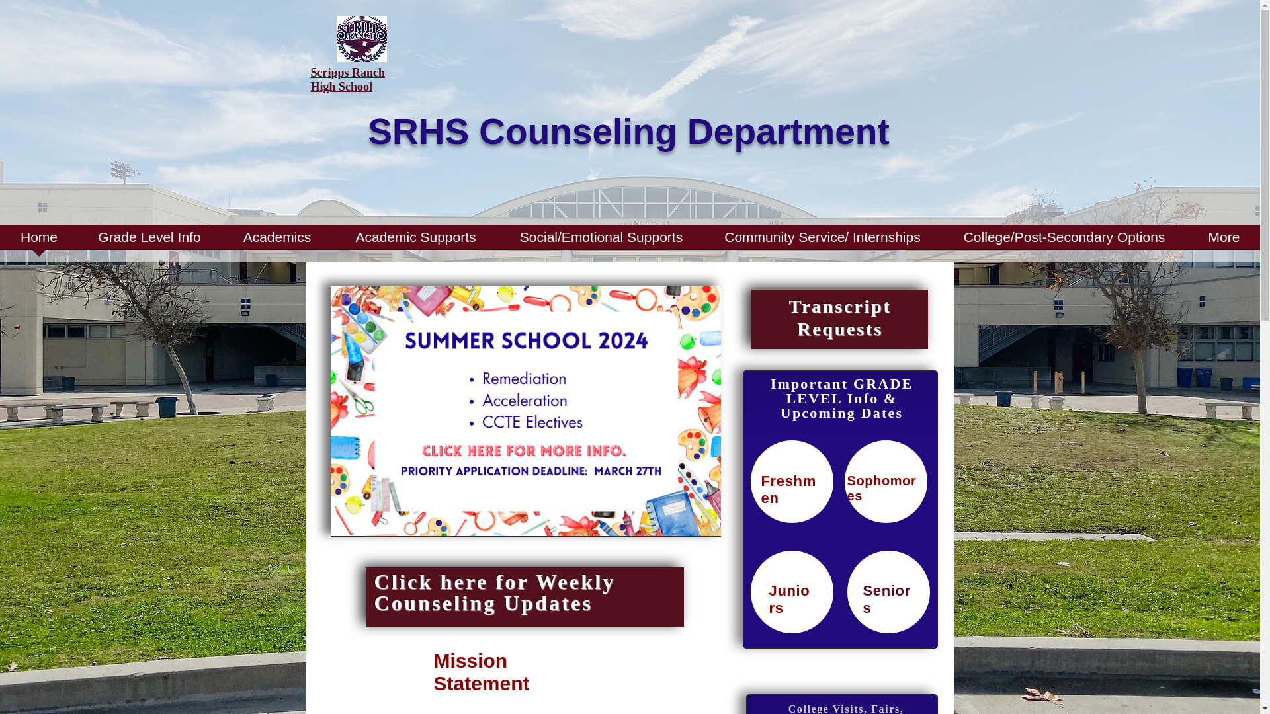  Describe the element at coordinates (628, 132) in the screenshot. I see `SRHS Counseling Department` at that location.